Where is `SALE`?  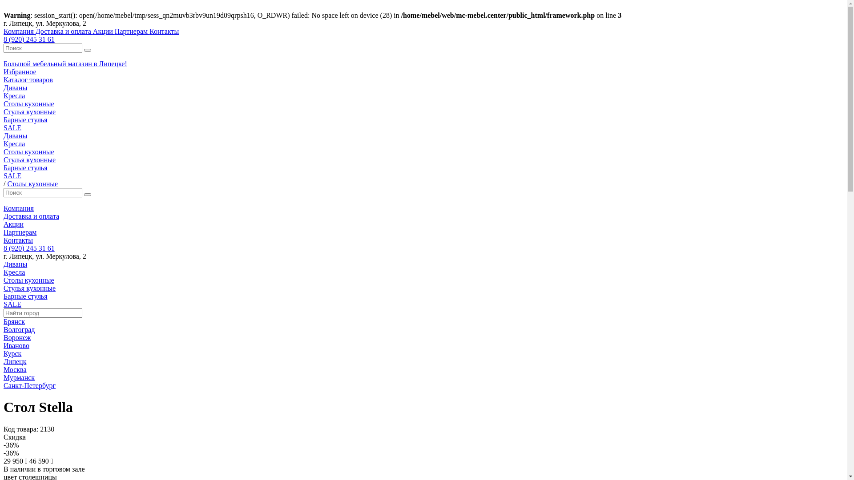 SALE is located at coordinates (12, 128).